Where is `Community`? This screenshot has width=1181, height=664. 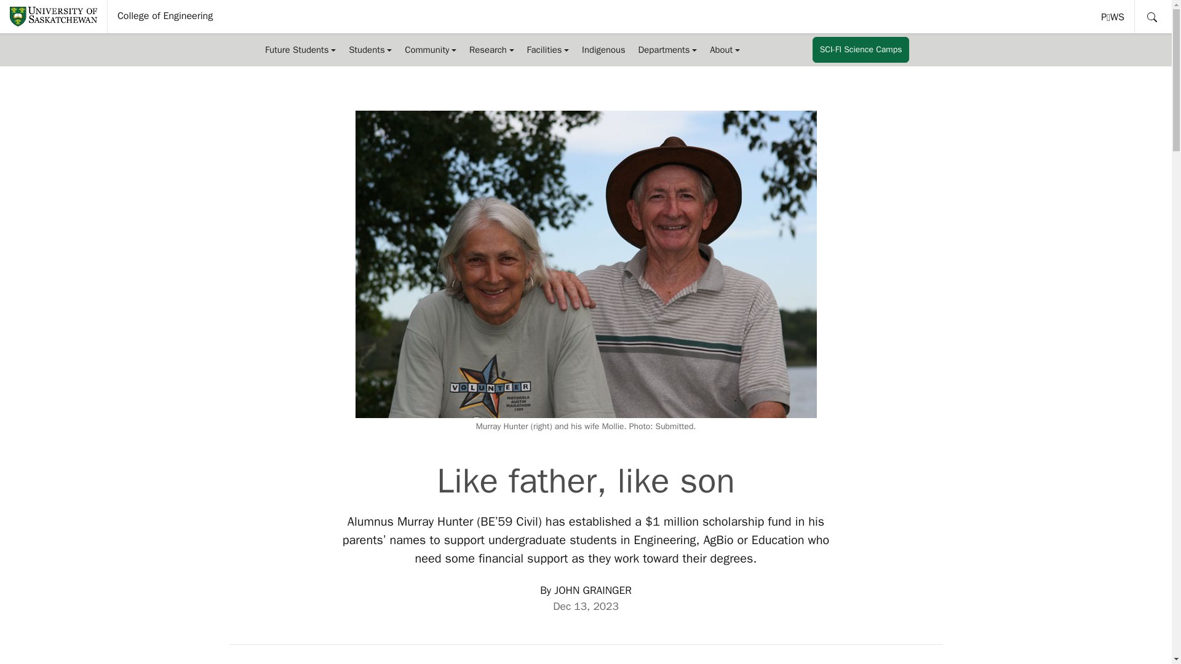
Community is located at coordinates (165, 16).